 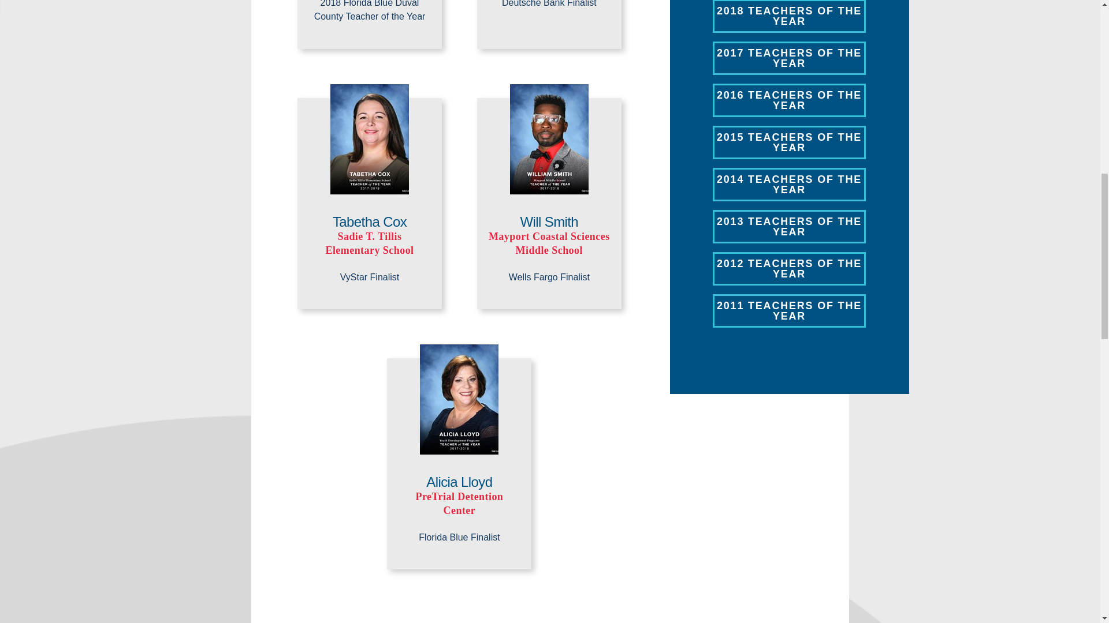 I want to click on EDDYs 2017, so click(x=789, y=58).